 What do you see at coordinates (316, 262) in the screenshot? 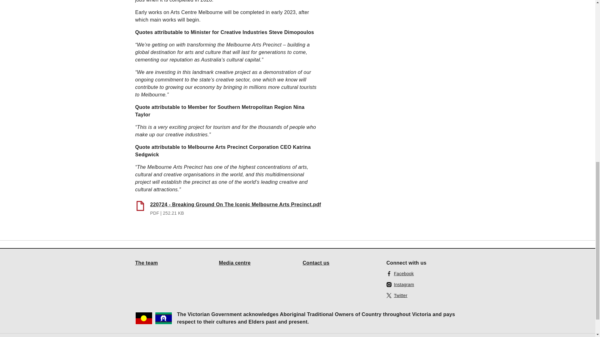
I see `Contact us` at bounding box center [316, 262].